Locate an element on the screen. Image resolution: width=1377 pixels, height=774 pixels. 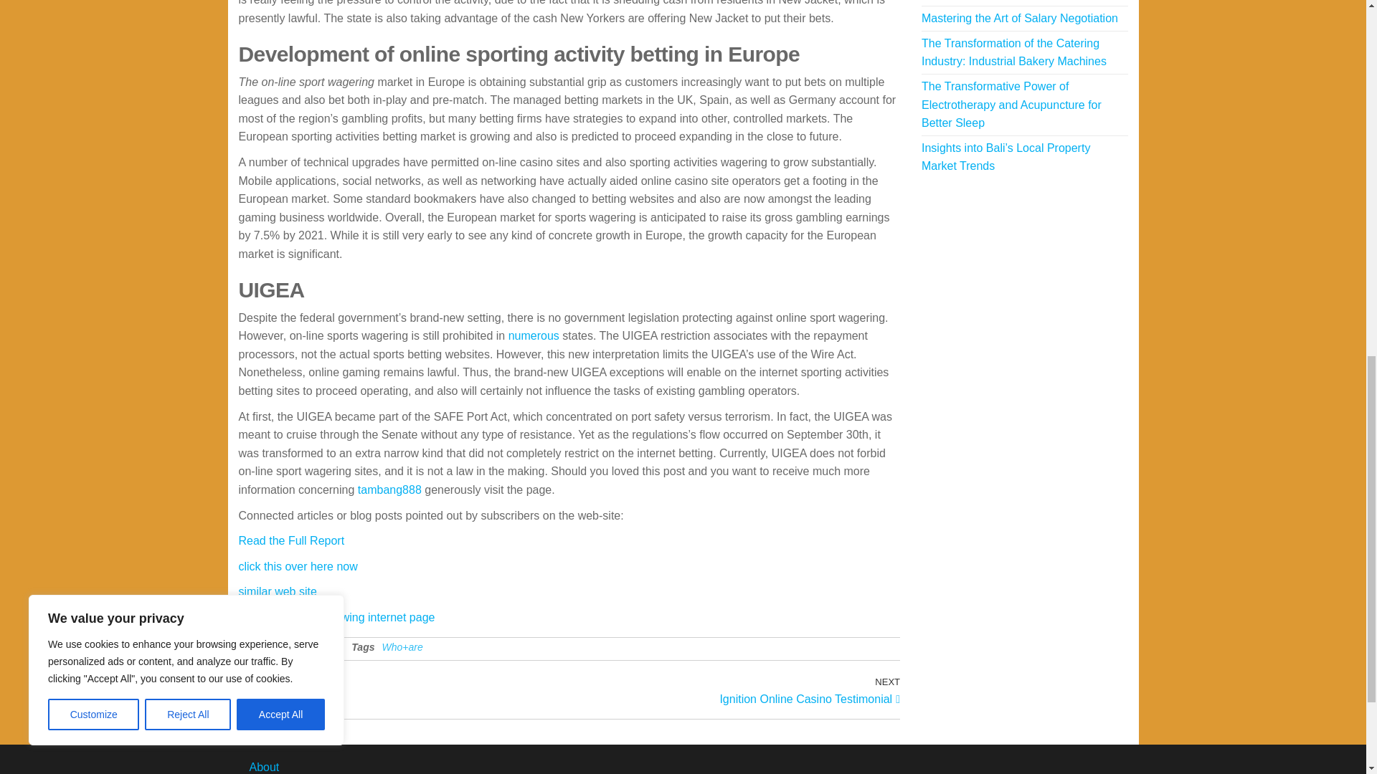
numerous is located at coordinates (336, 618).